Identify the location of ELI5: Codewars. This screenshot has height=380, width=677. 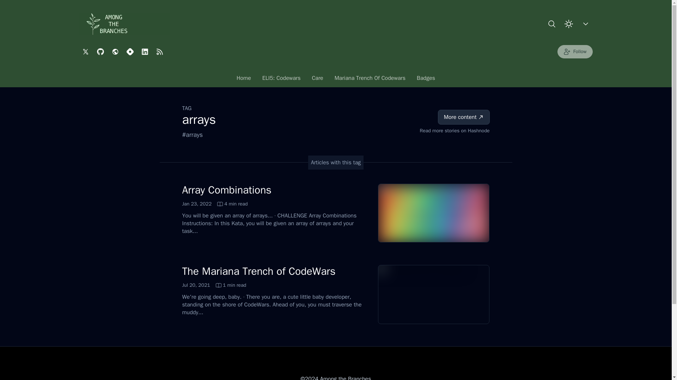
(370, 80).